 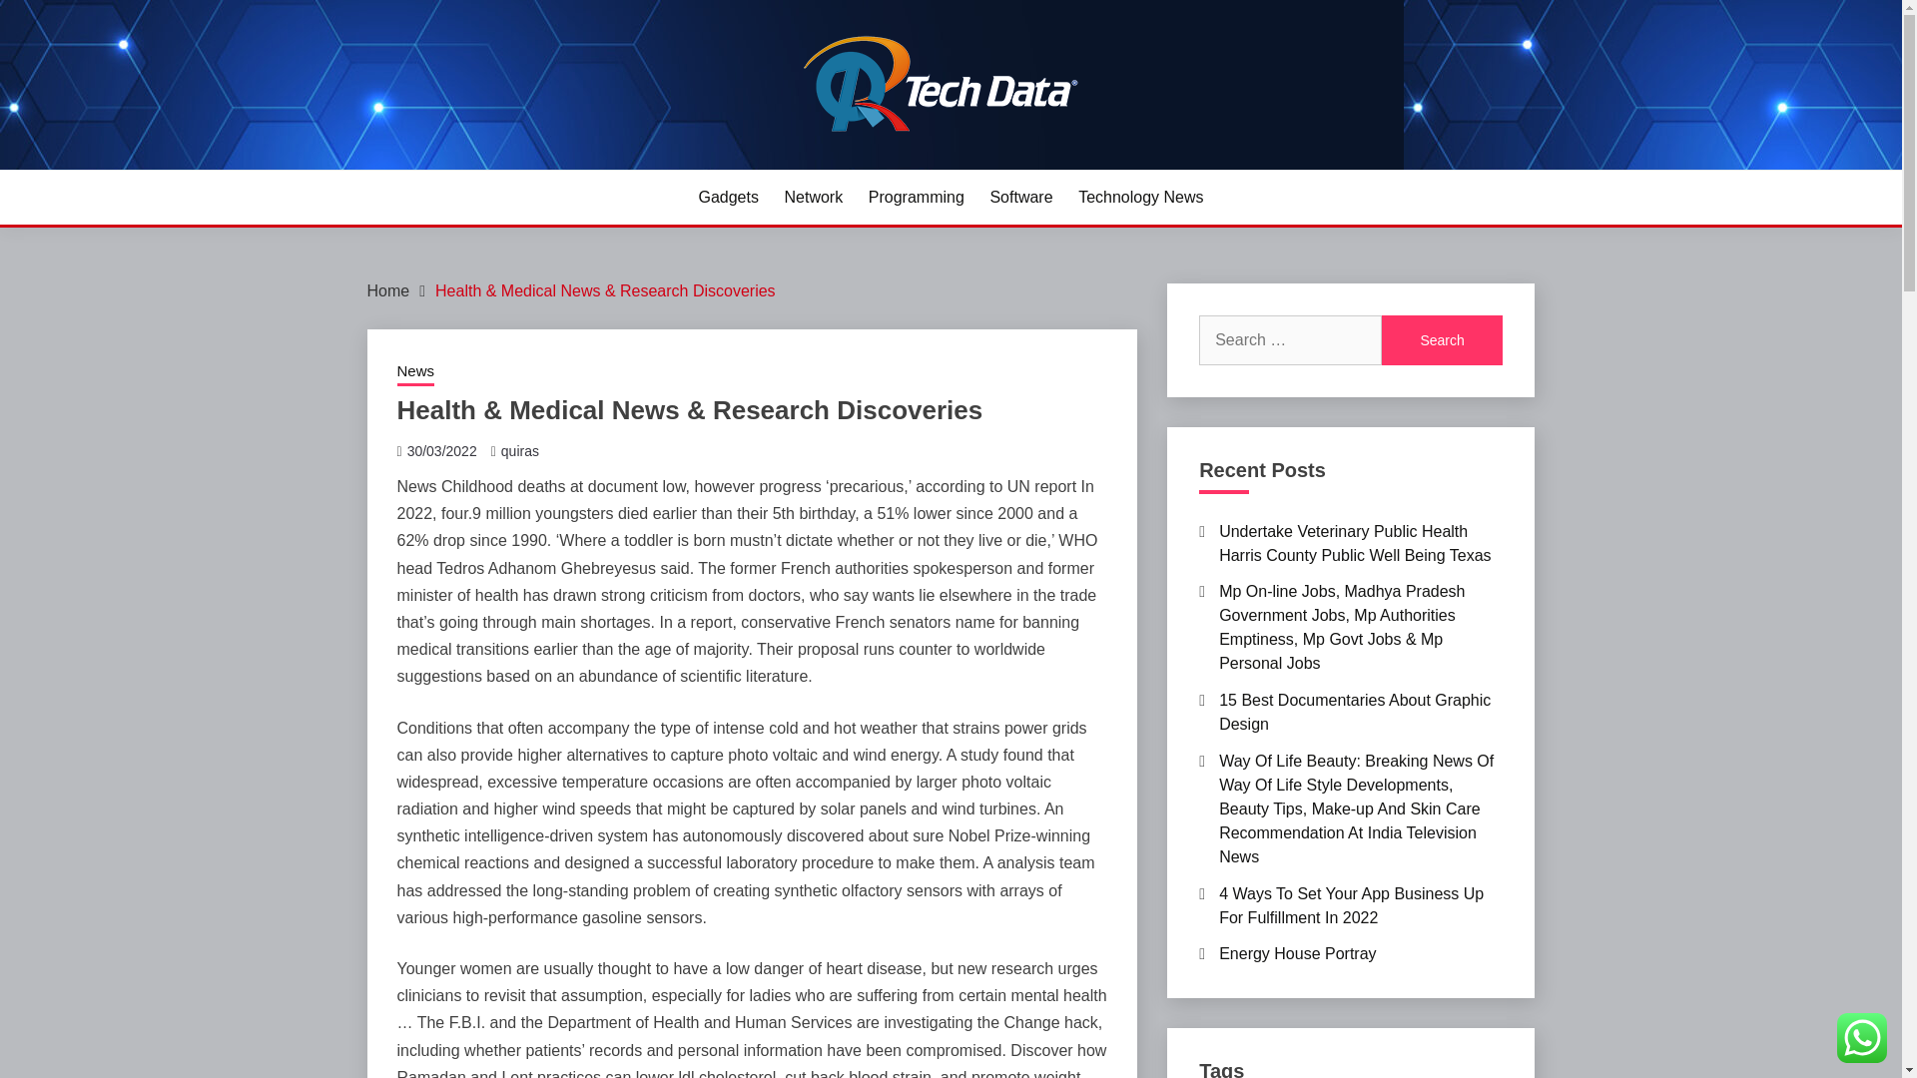 I want to click on Network, so click(x=813, y=197).